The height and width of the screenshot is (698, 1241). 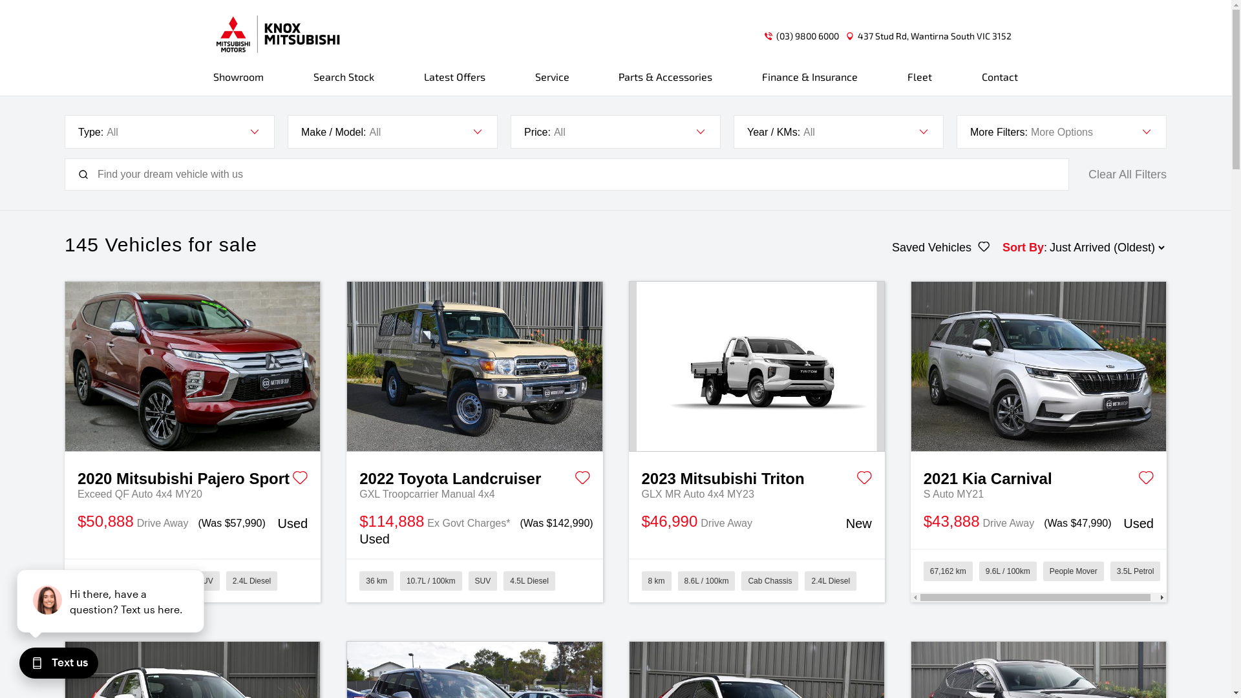 What do you see at coordinates (344, 83) in the screenshot?
I see `Search Stock` at bounding box center [344, 83].